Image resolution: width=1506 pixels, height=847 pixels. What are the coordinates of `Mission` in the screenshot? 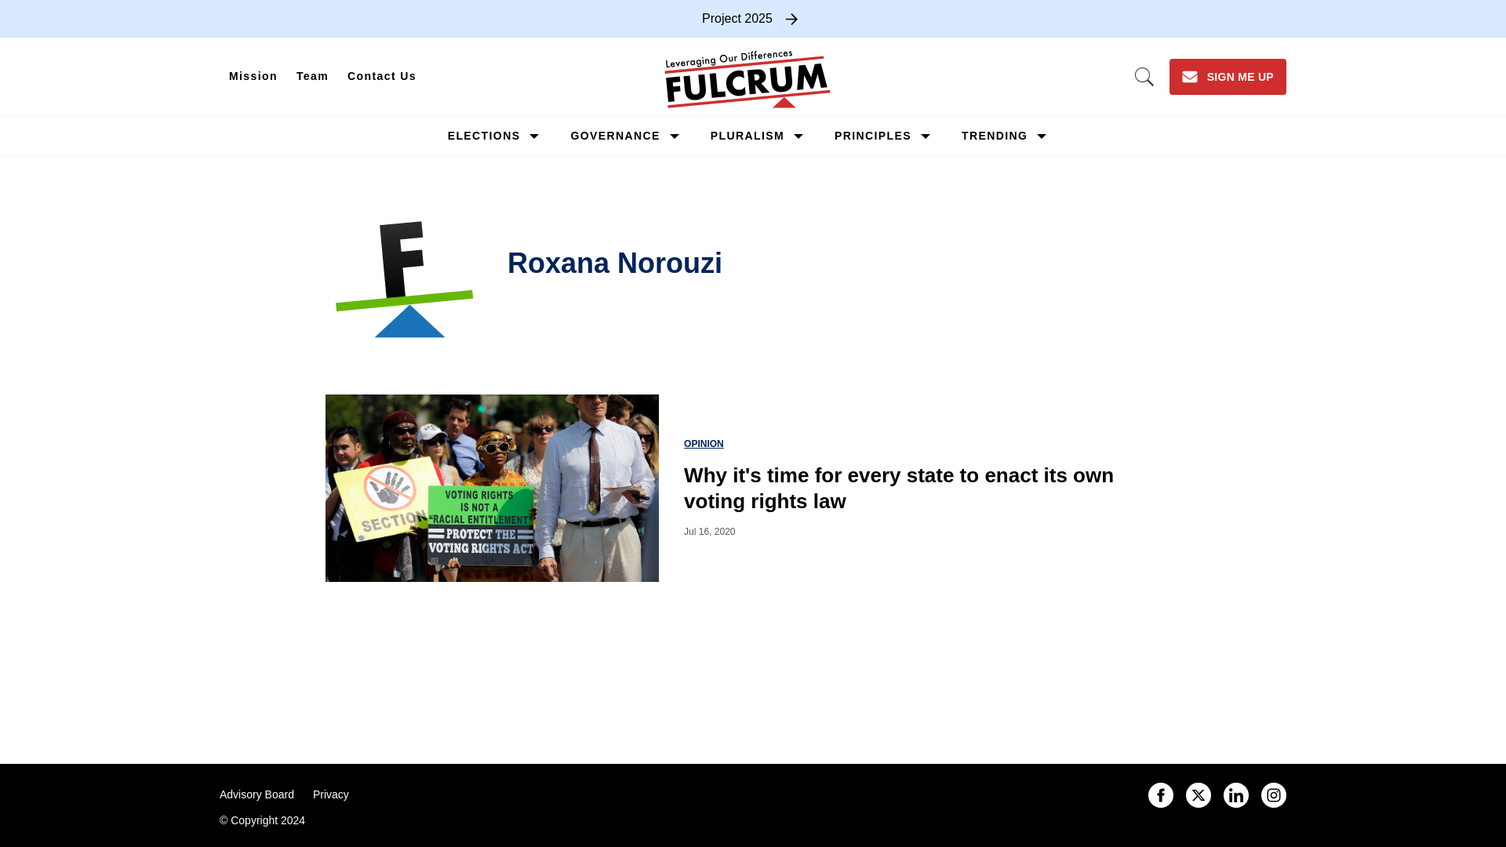 It's located at (253, 77).